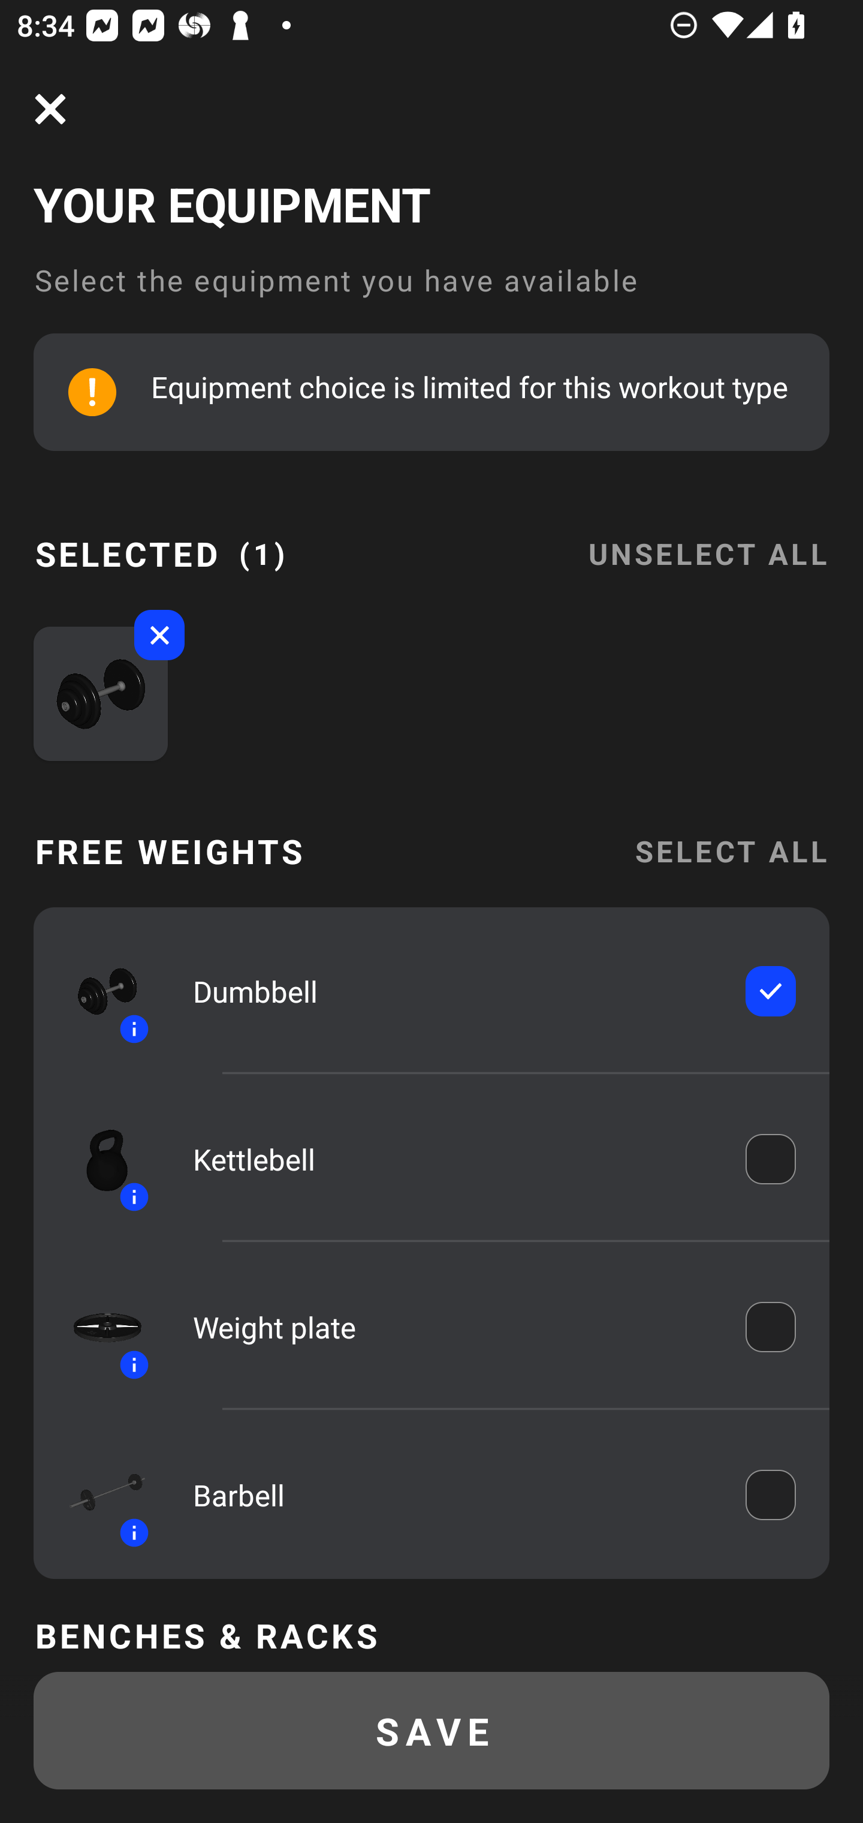 Image resolution: width=863 pixels, height=1823 pixels. I want to click on SAVE, so click(431, 1731).